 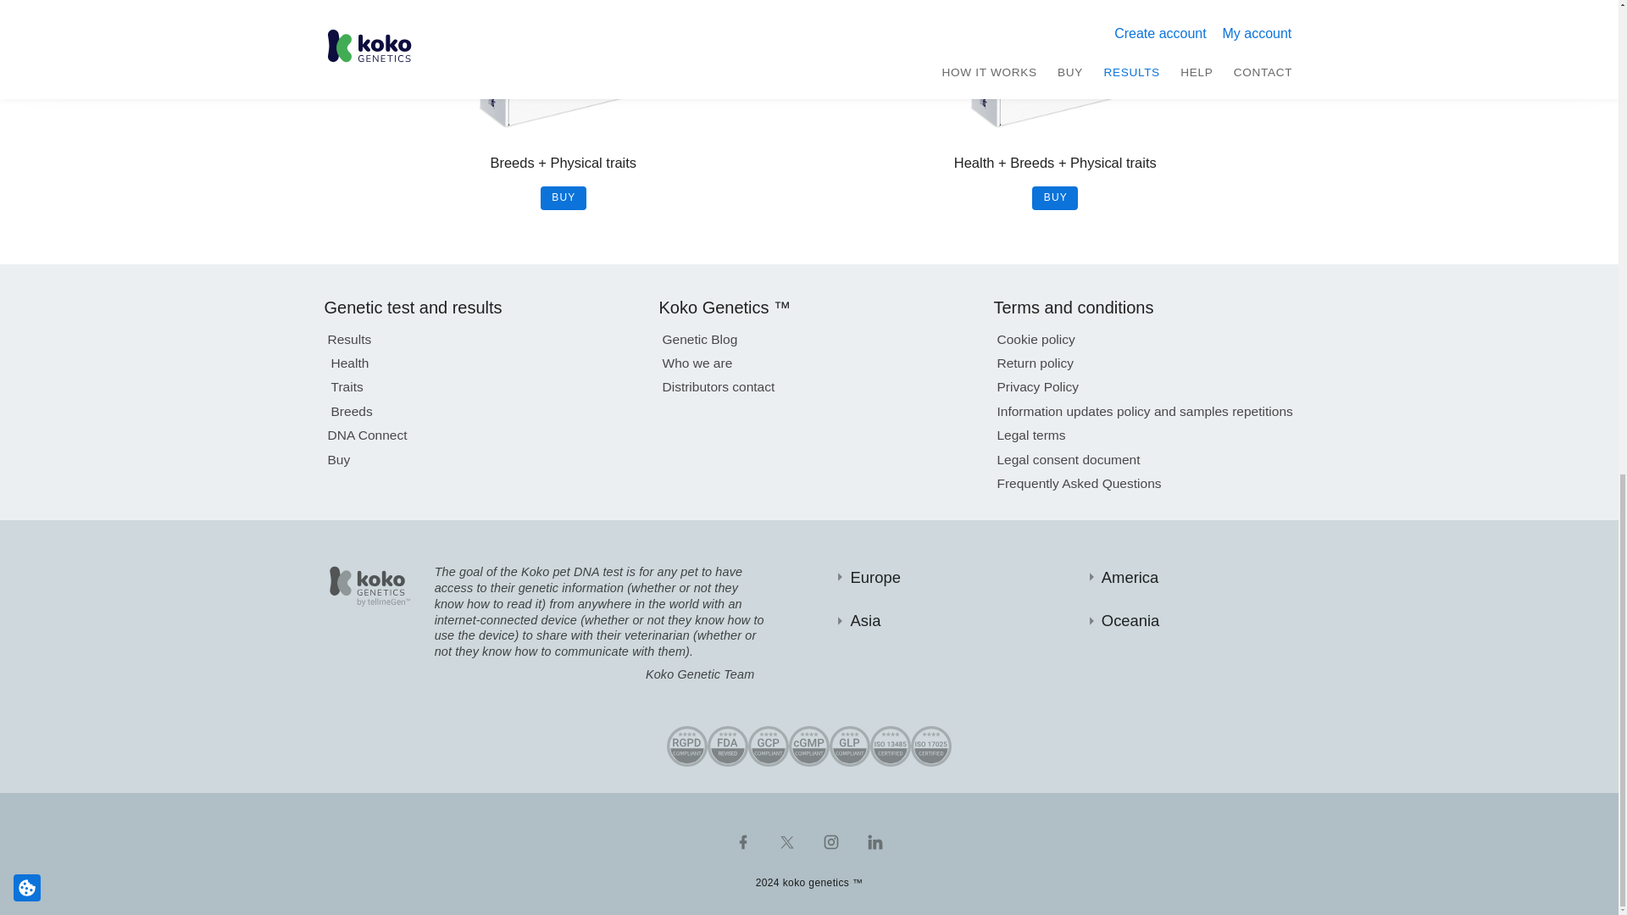 What do you see at coordinates (1144, 408) in the screenshot?
I see `Information updates policy and samples repetitions` at bounding box center [1144, 408].